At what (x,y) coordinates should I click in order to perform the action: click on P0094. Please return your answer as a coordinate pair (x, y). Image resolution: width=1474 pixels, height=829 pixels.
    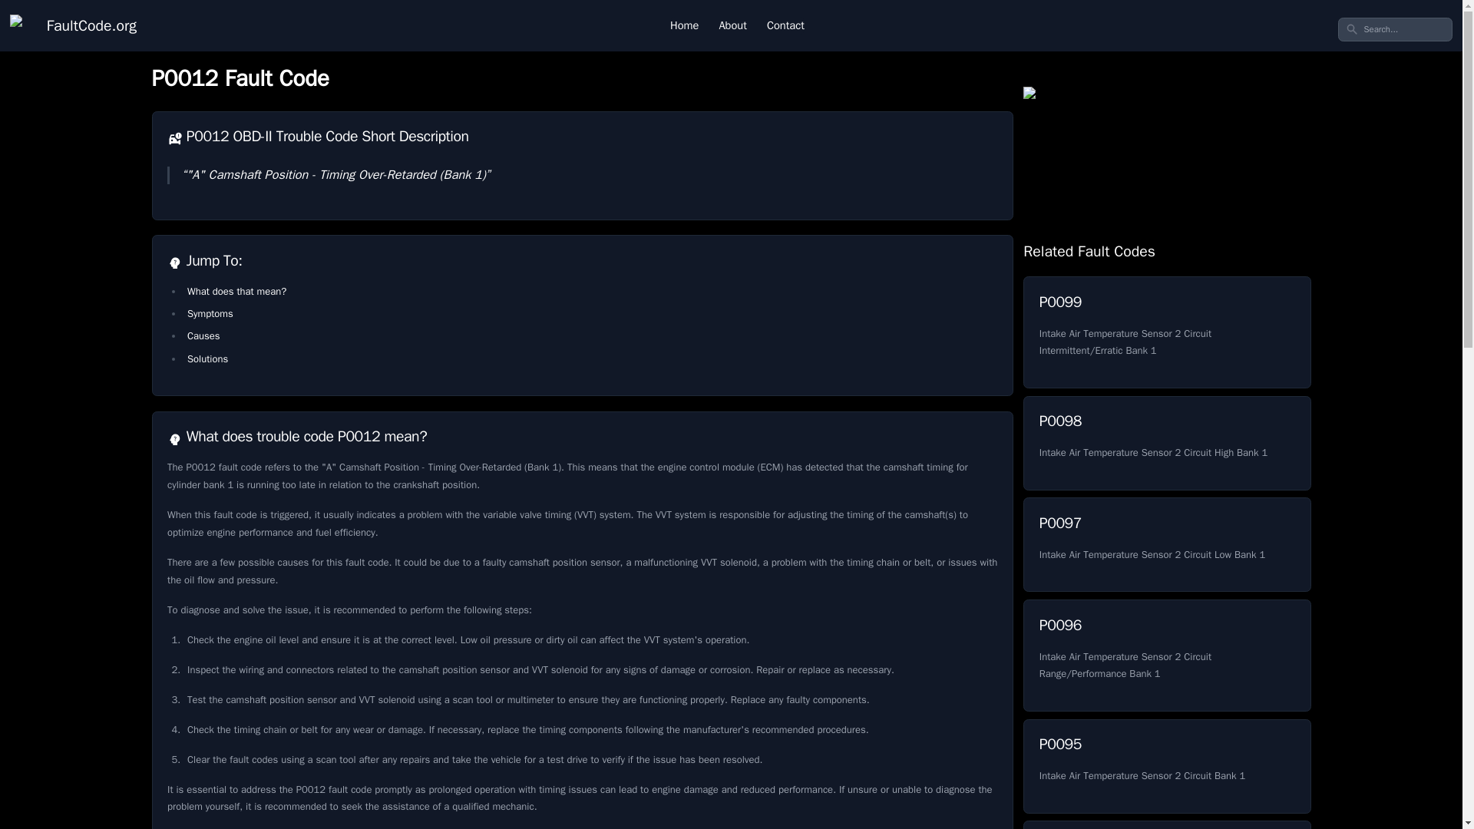
    Looking at the image, I should click on (1166, 824).